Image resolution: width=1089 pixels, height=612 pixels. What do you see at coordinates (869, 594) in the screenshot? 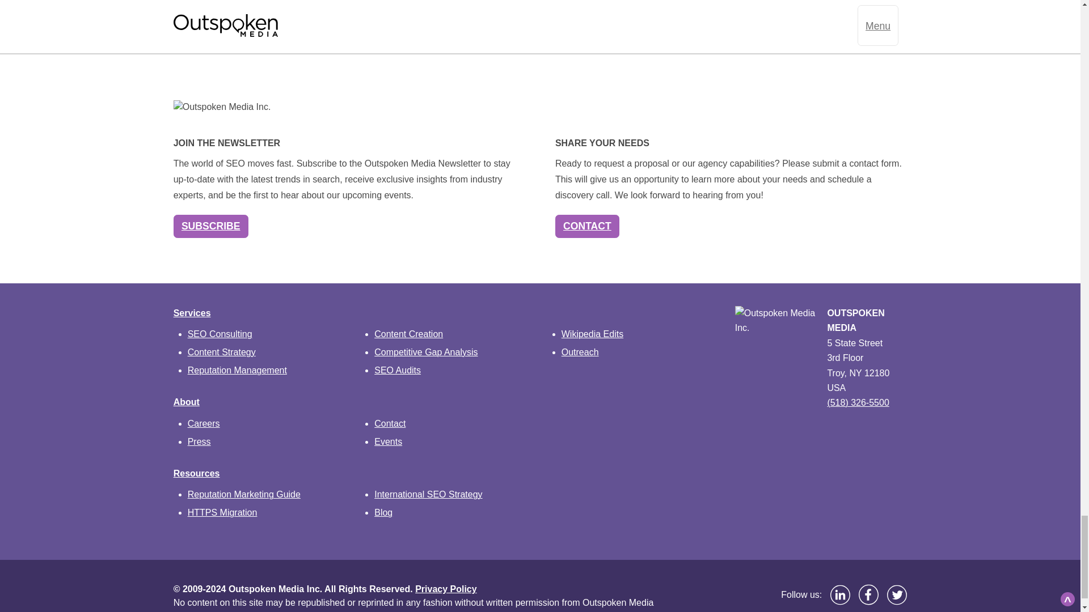
I see `Follow Outpoken Media on Facebook` at bounding box center [869, 594].